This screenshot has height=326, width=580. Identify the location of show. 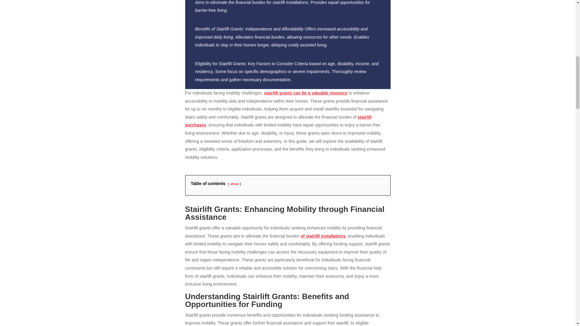
(234, 184).